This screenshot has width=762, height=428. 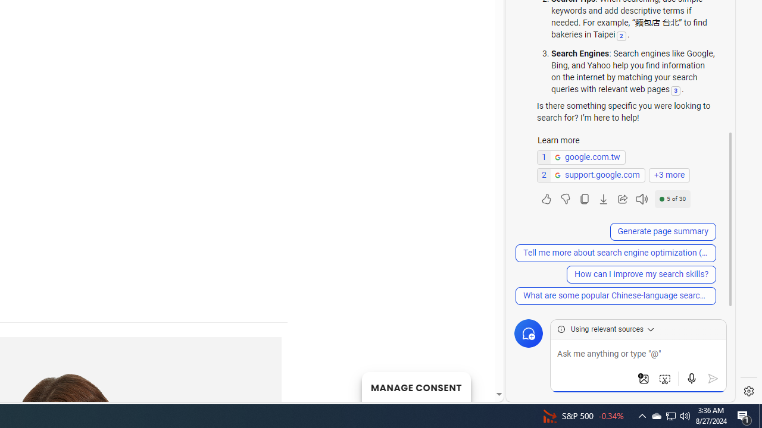 I want to click on MANAGE CONSENT, so click(x=416, y=386).